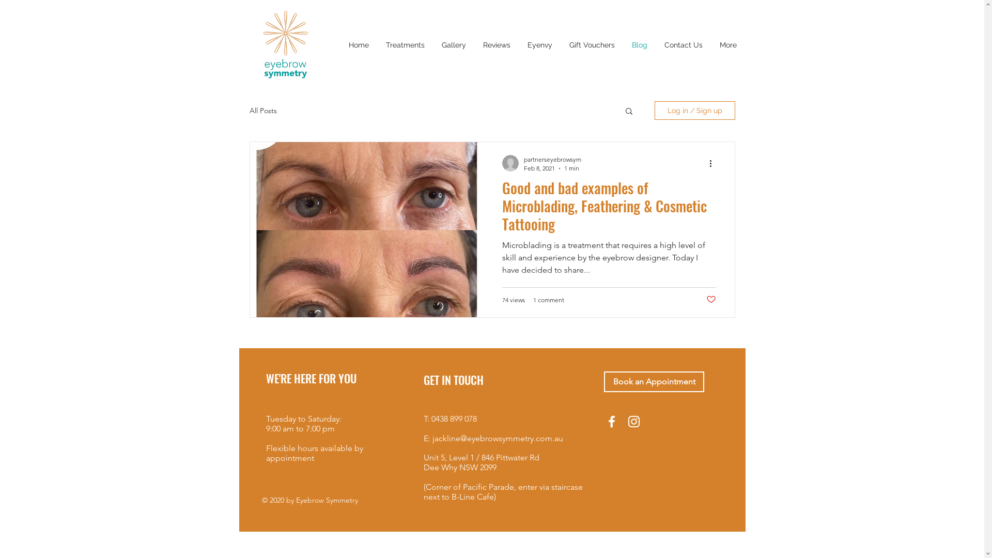 The height and width of the screenshot is (558, 992). Describe the element at coordinates (549, 300) in the screenshot. I see `1 comment` at that location.